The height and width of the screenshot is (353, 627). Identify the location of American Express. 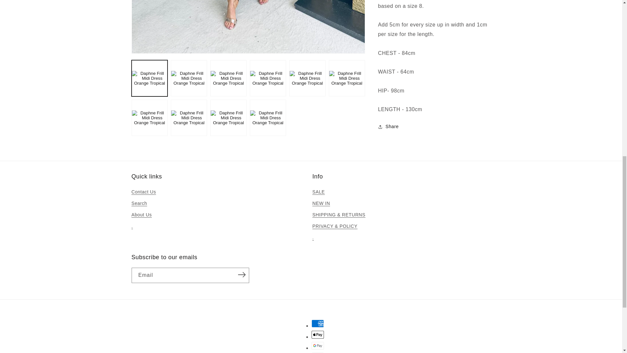
(318, 324).